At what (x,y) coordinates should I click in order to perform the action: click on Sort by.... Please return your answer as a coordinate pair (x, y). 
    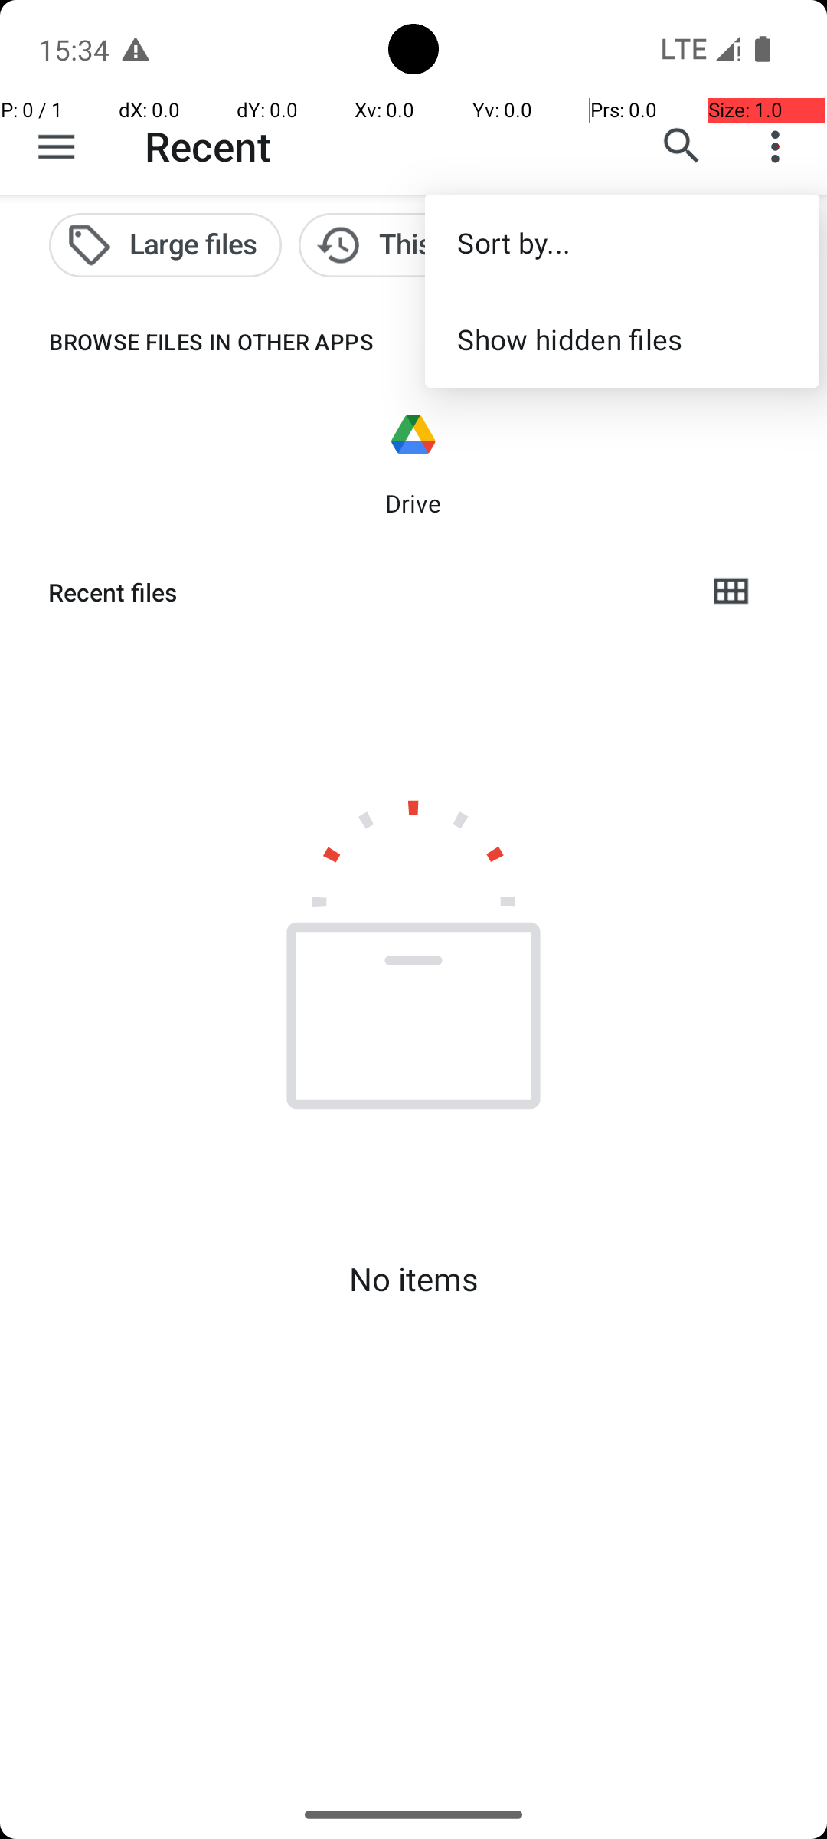
    Looking at the image, I should click on (622, 242).